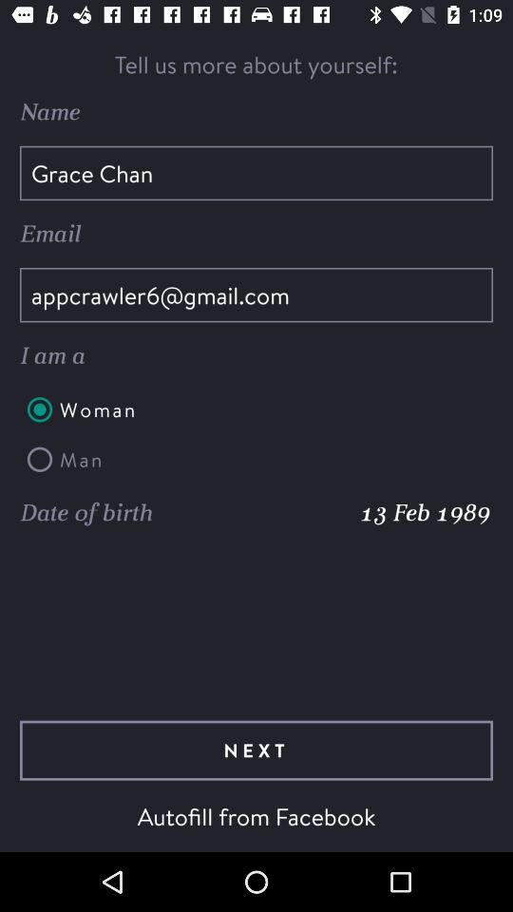  I want to click on press icon above i am a, so click(256, 294).